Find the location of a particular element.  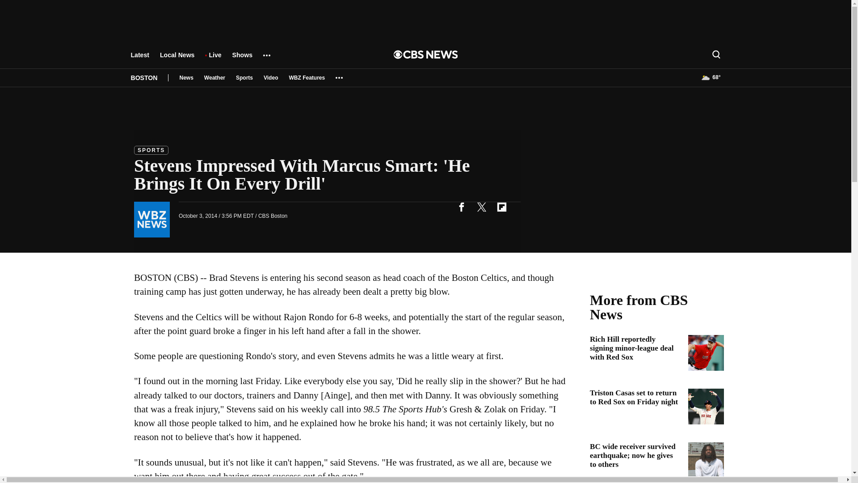

twitter is located at coordinates (481, 207).